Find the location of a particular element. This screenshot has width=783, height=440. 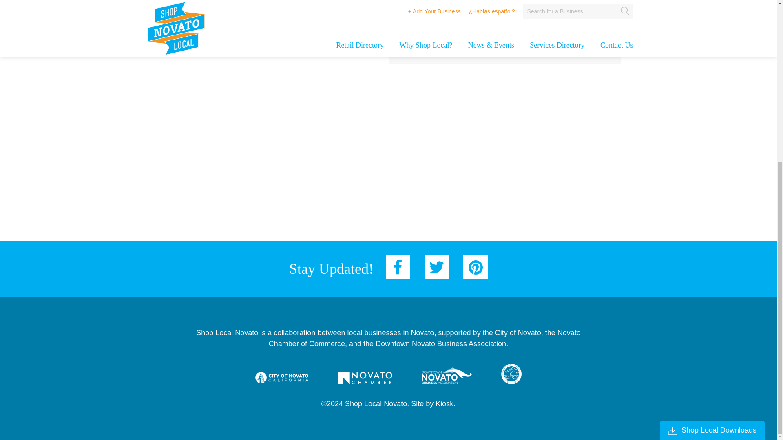

Pinterest Logo is located at coordinates (476, 267).